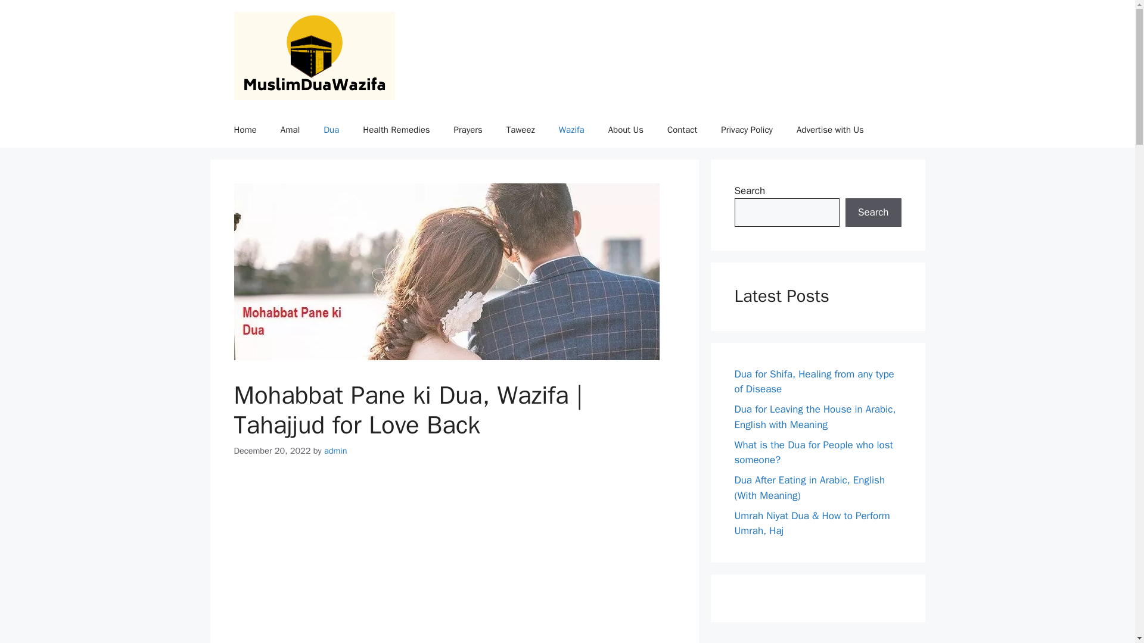 The image size is (1144, 643). Describe the element at coordinates (335, 450) in the screenshot. I see `View all posts by admin` at that location.